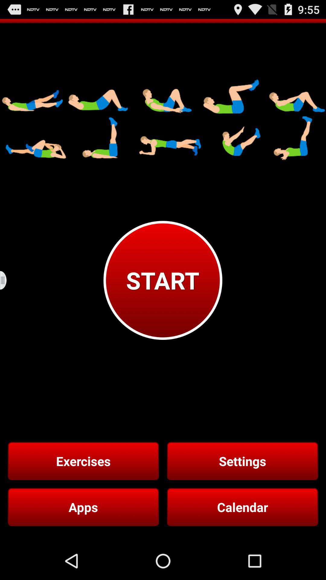 The width and height of the screenshot is (326, 580). Describe the element at coordinates (7, 280) in the screenshot. I see `turn on button above the exercises icon` at that location.